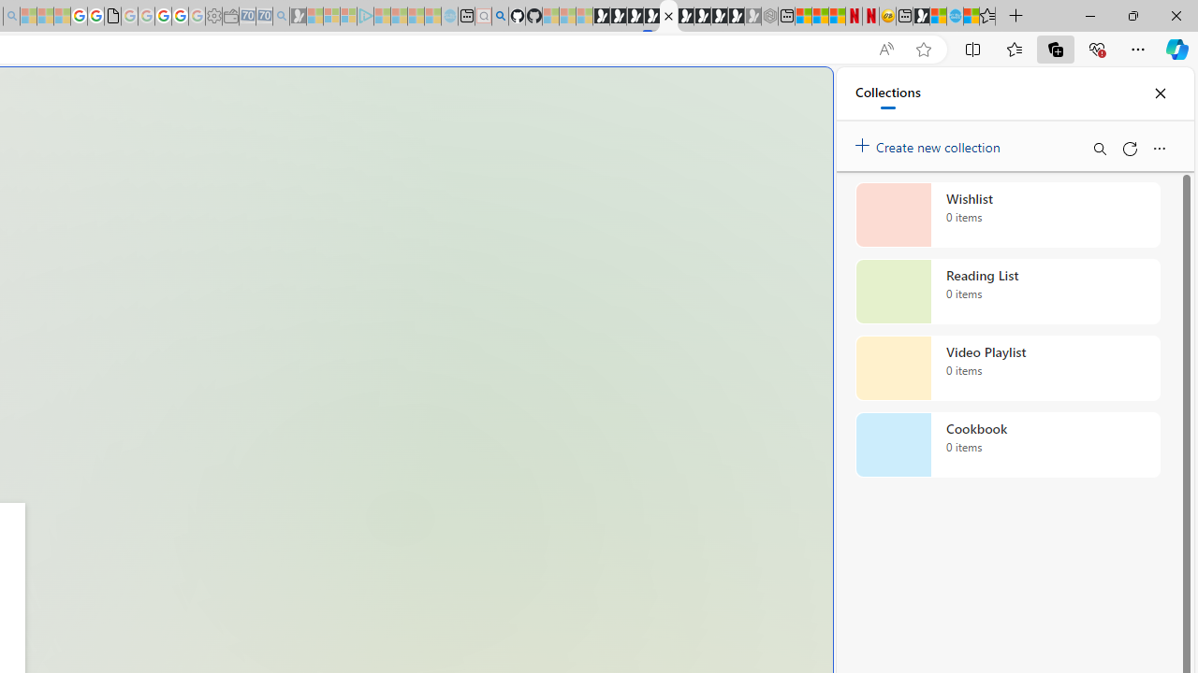 This screenshot has height=673, width=1198. Describe the element at coordinates (298, 17) in the screenshot. I see `Microsoft Start Gaming - Sleeping` at that location.